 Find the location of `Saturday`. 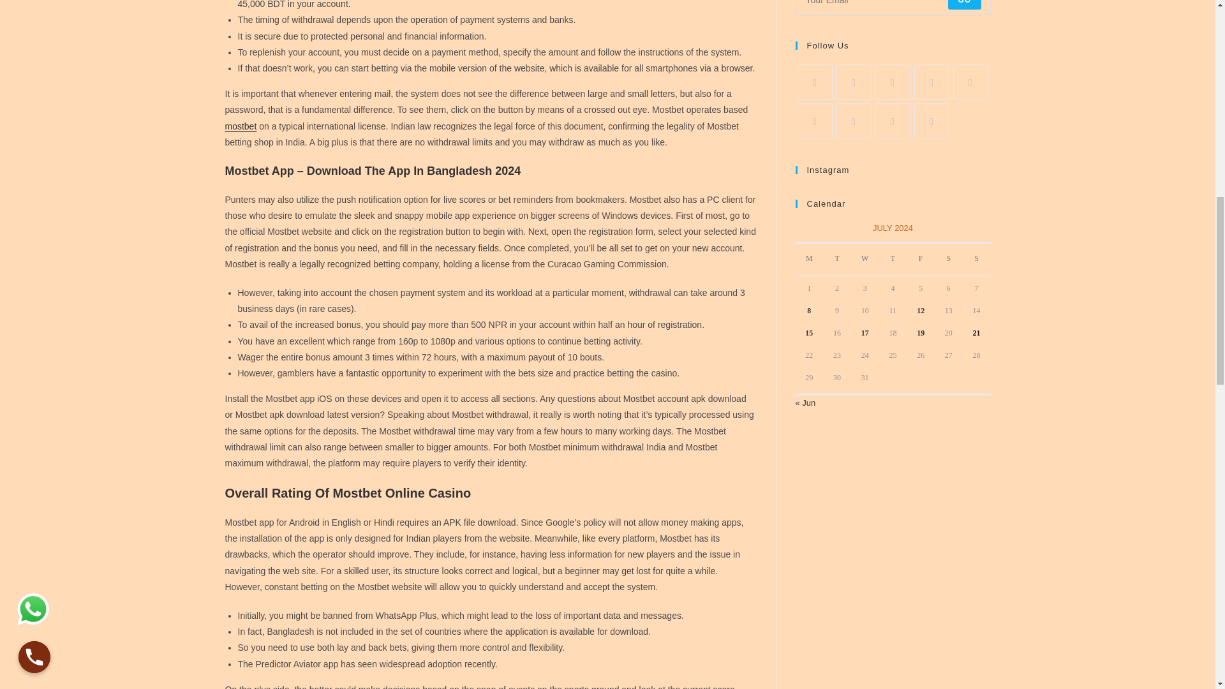

Saturday is located at coordinates (948, 259).